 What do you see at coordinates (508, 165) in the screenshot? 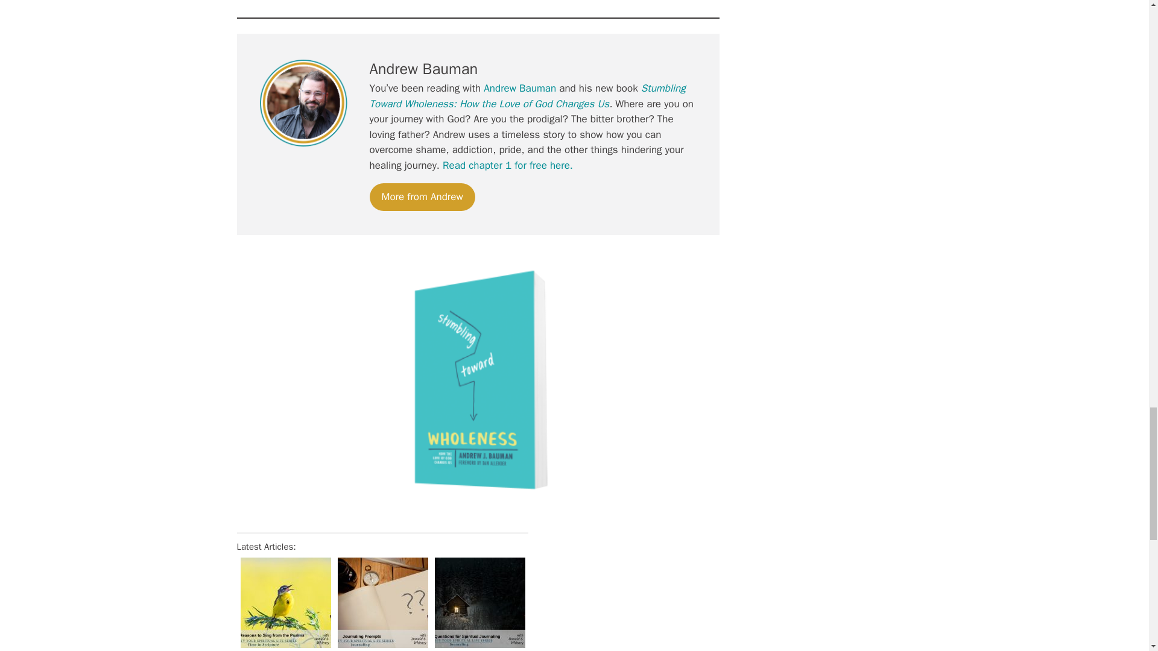
I see `Read chapter 1 for free here.` at bounding box center [508, 165].